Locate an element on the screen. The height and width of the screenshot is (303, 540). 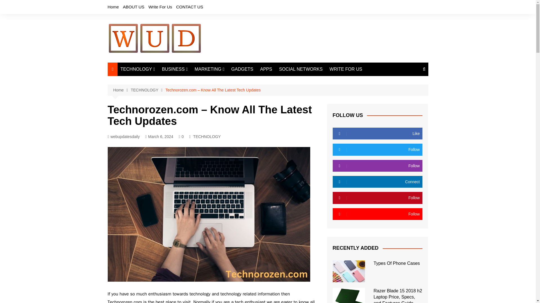
MARKETING is located at coordinates (209, 69).